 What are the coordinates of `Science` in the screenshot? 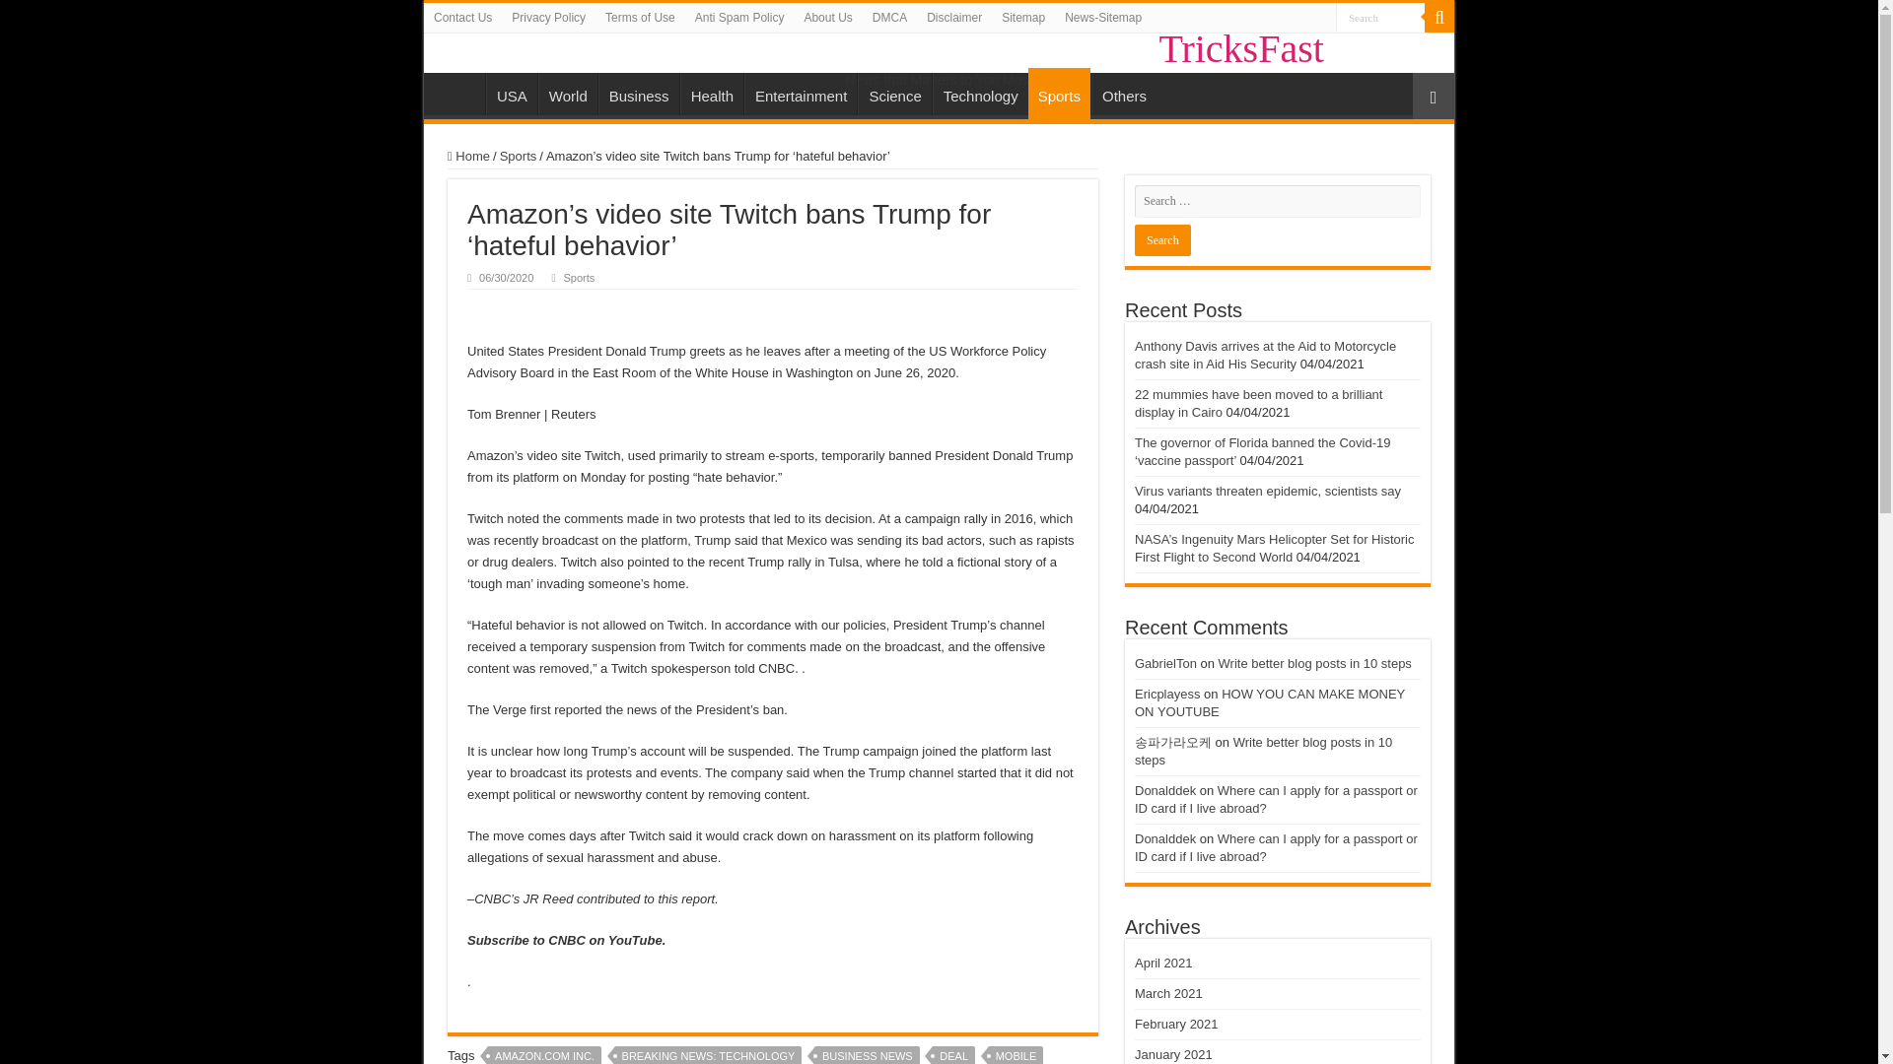 It's located at (893, 93).